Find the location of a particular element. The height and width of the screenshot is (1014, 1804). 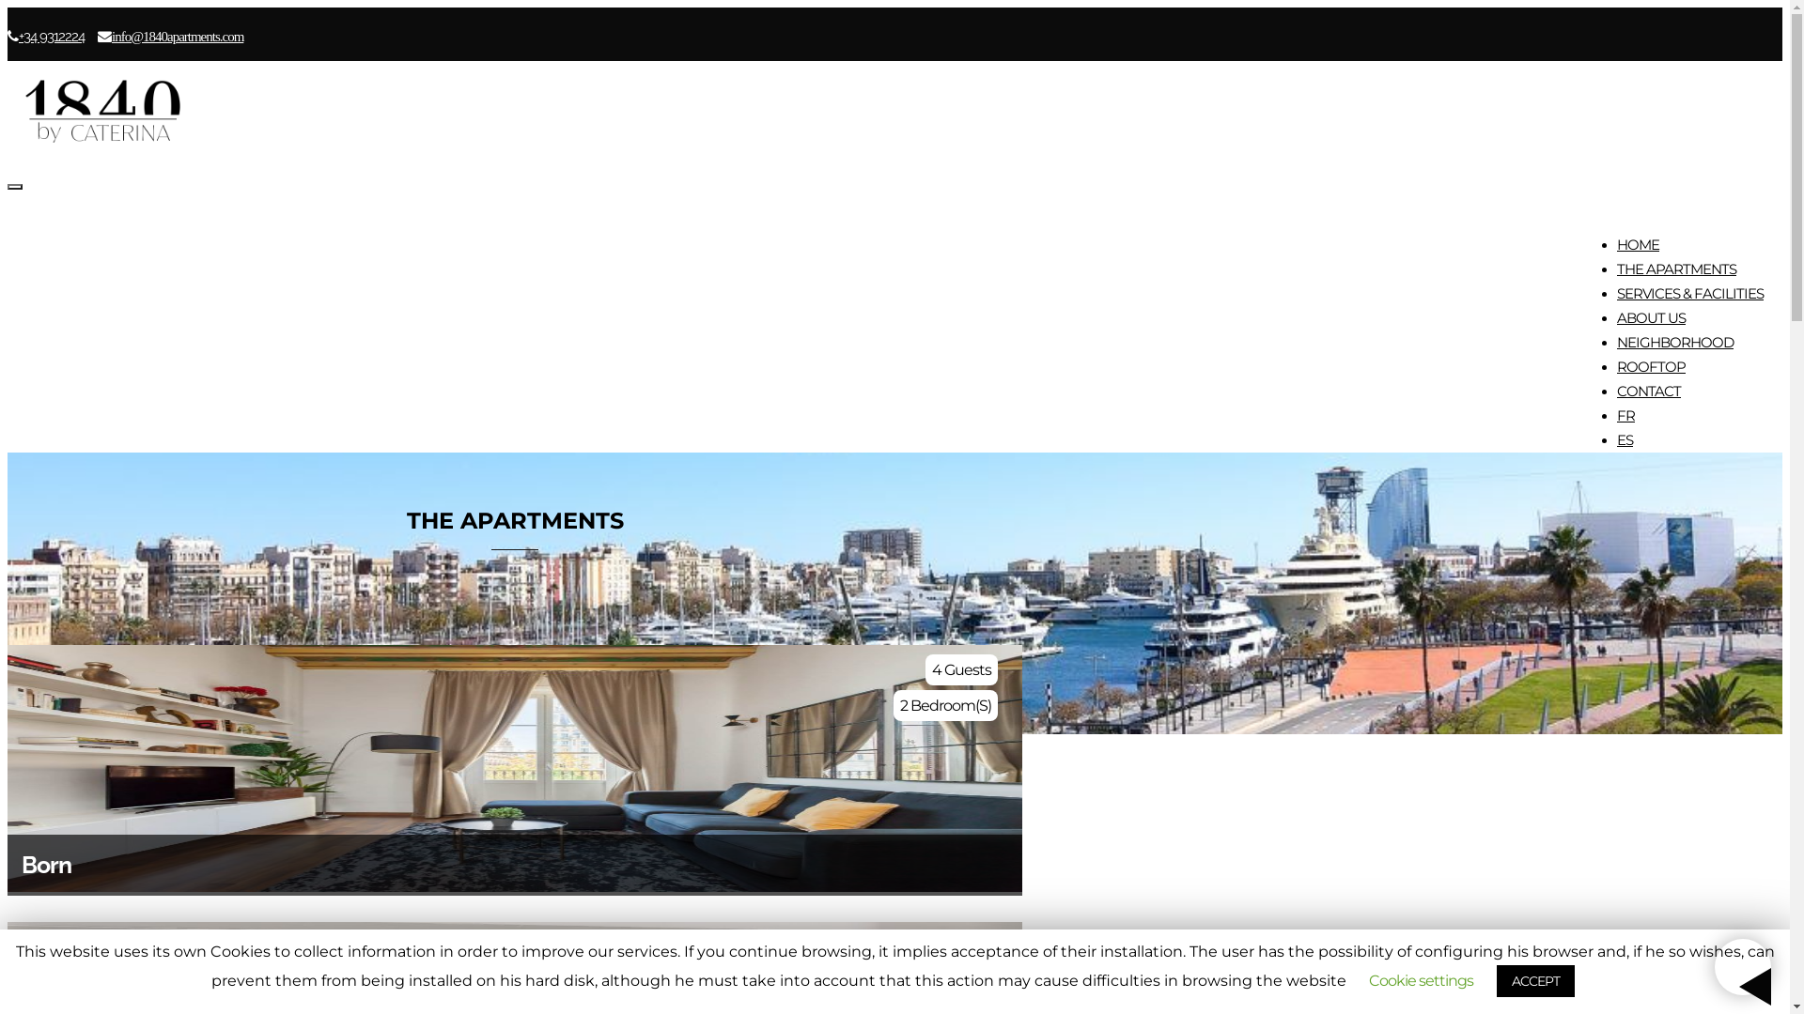

trengo-widget-status is located at coordinates (1574, 969).